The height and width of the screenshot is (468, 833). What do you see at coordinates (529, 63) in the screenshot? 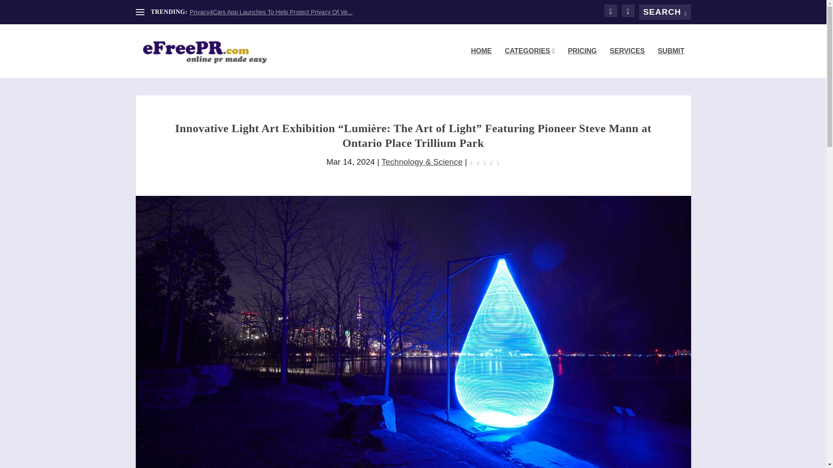
I see `CATEGORIES` at bounding box center [529, 63].